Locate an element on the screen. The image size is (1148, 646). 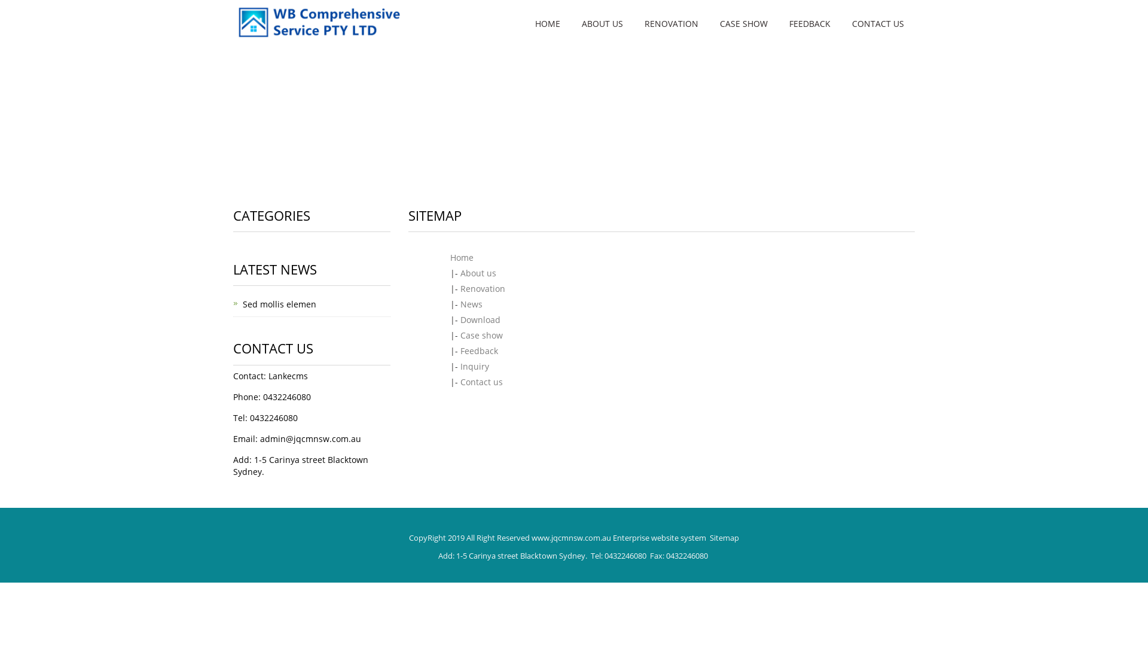
FEEDBACK is located at coordinates (810, 24).